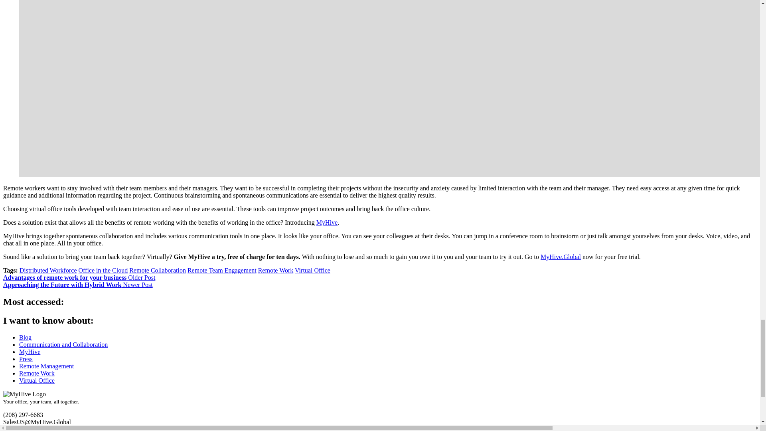 This screenshot has width=766, height=431. Describe the element at coordinates (26, 359) in the screenshot. I see `Press` at that location.